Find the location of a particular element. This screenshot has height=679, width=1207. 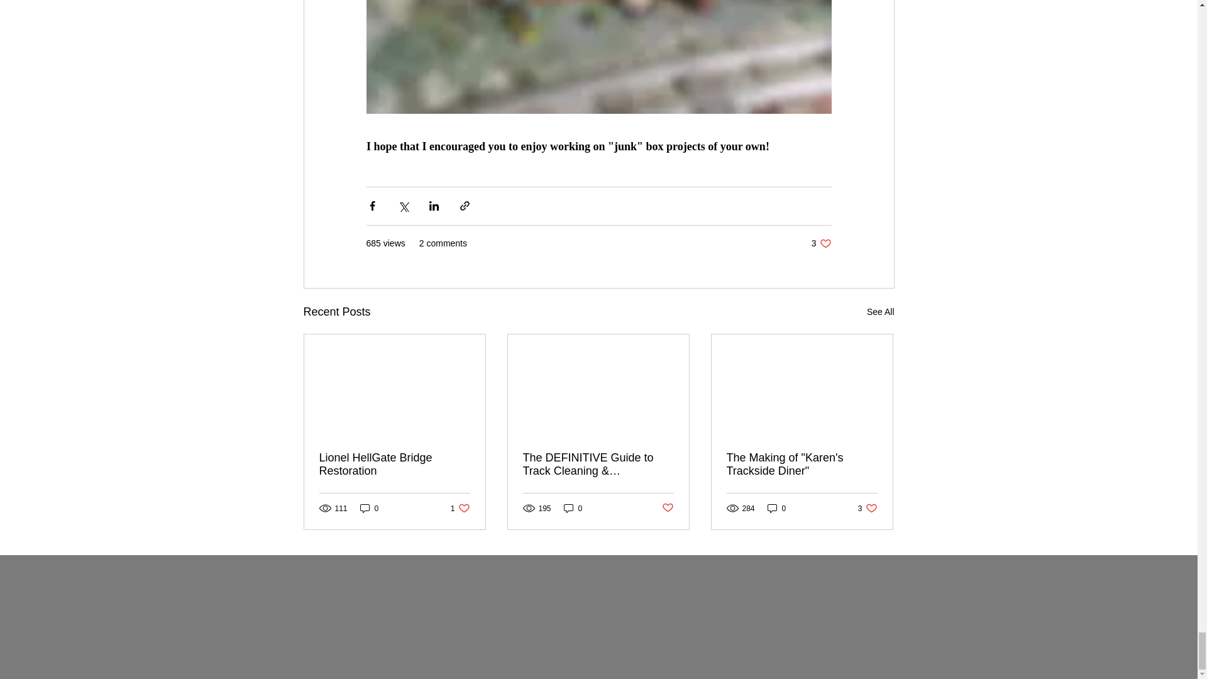

The Making of "Karen's Trackside Diner" is located at coordinates (802, 465).